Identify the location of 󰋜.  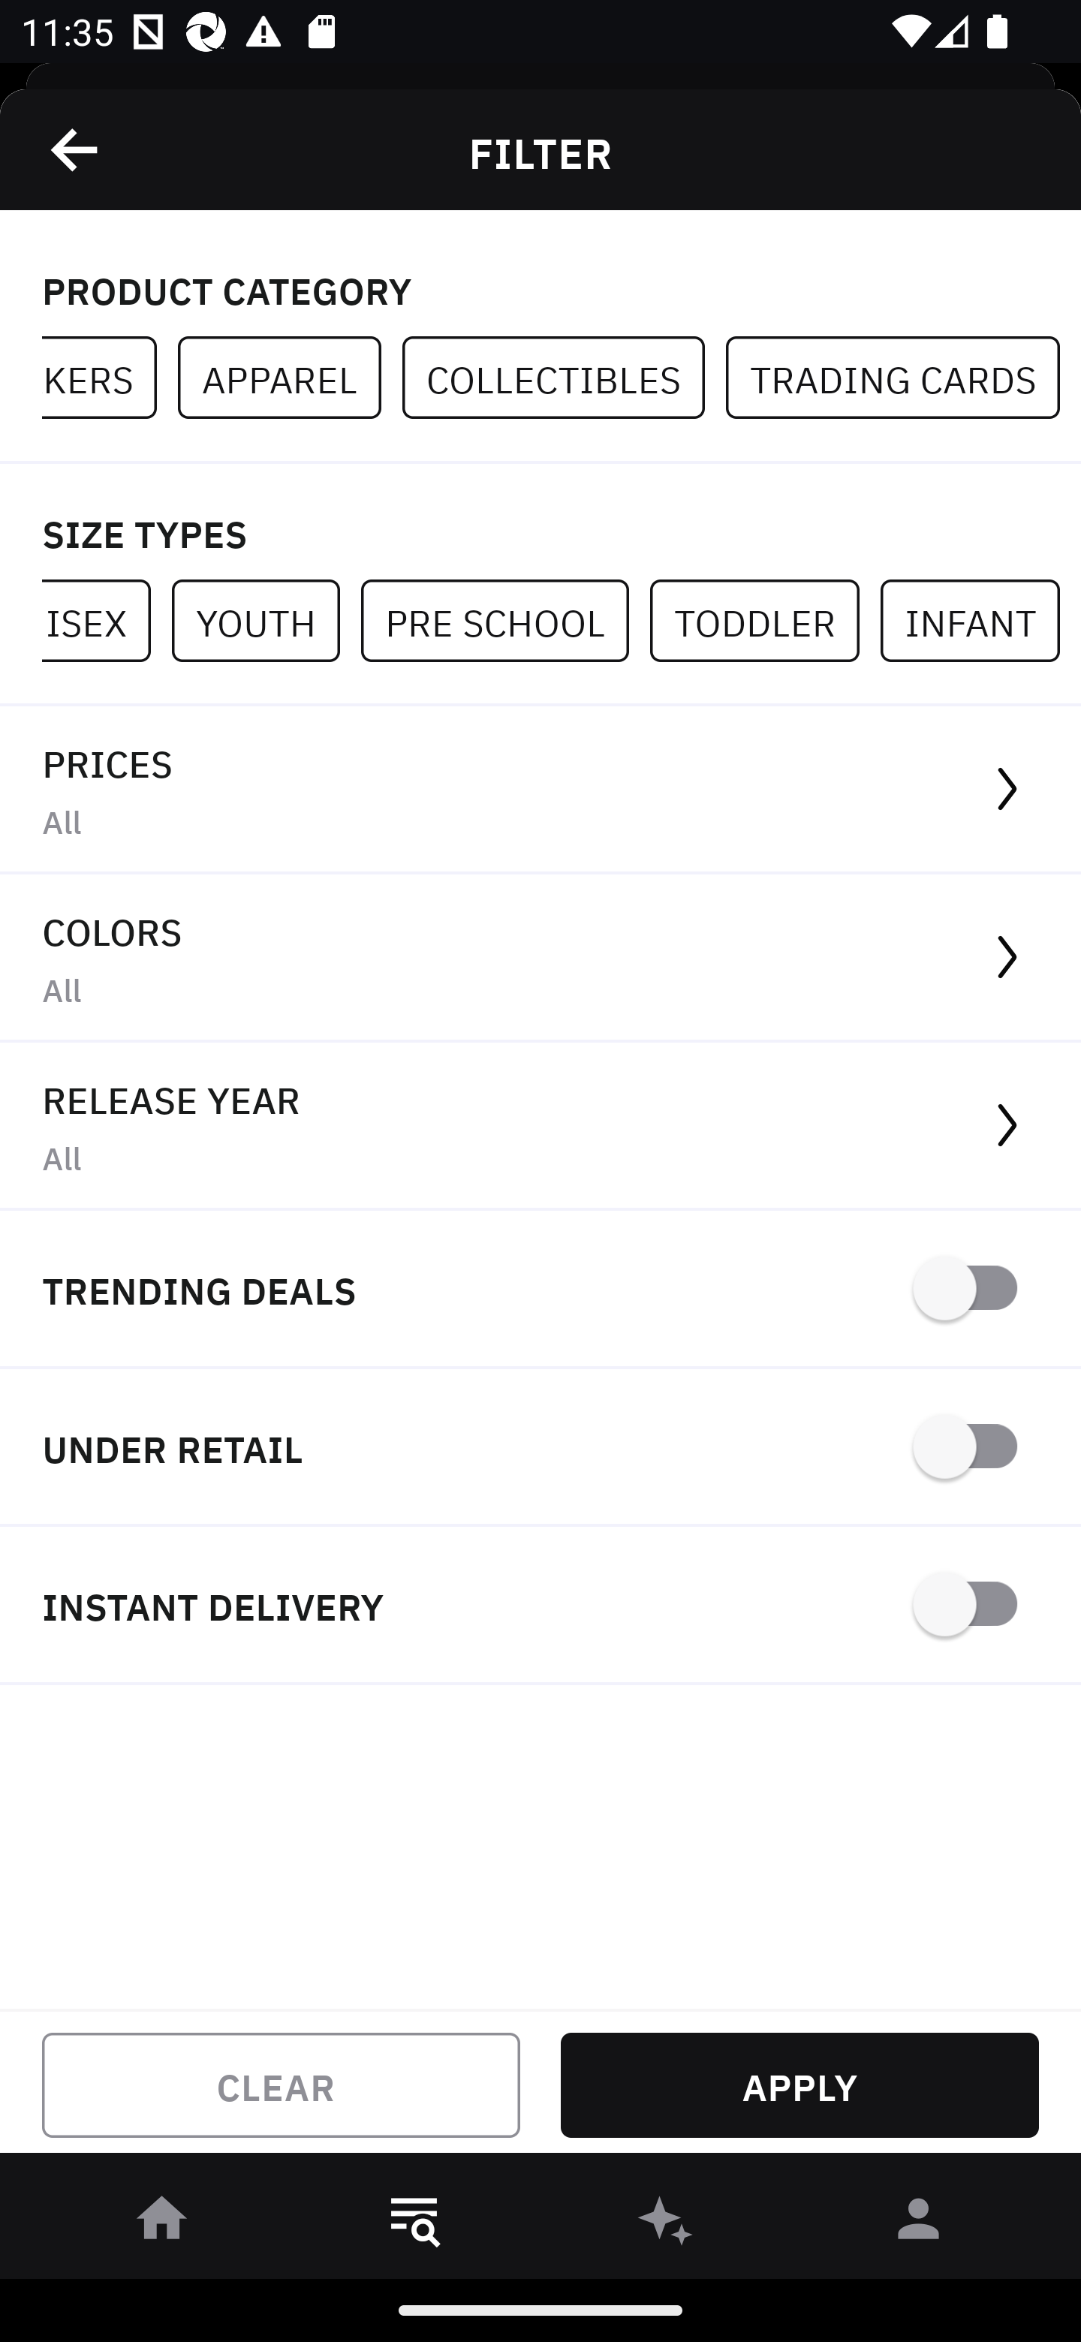
(162, 2223).